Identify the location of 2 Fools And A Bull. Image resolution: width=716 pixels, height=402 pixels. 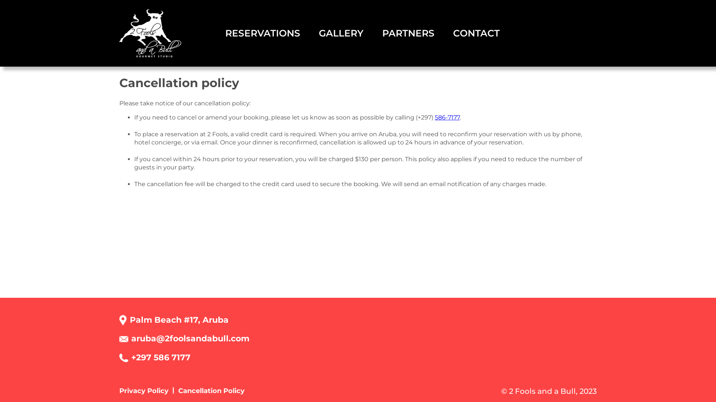
(150, 33).